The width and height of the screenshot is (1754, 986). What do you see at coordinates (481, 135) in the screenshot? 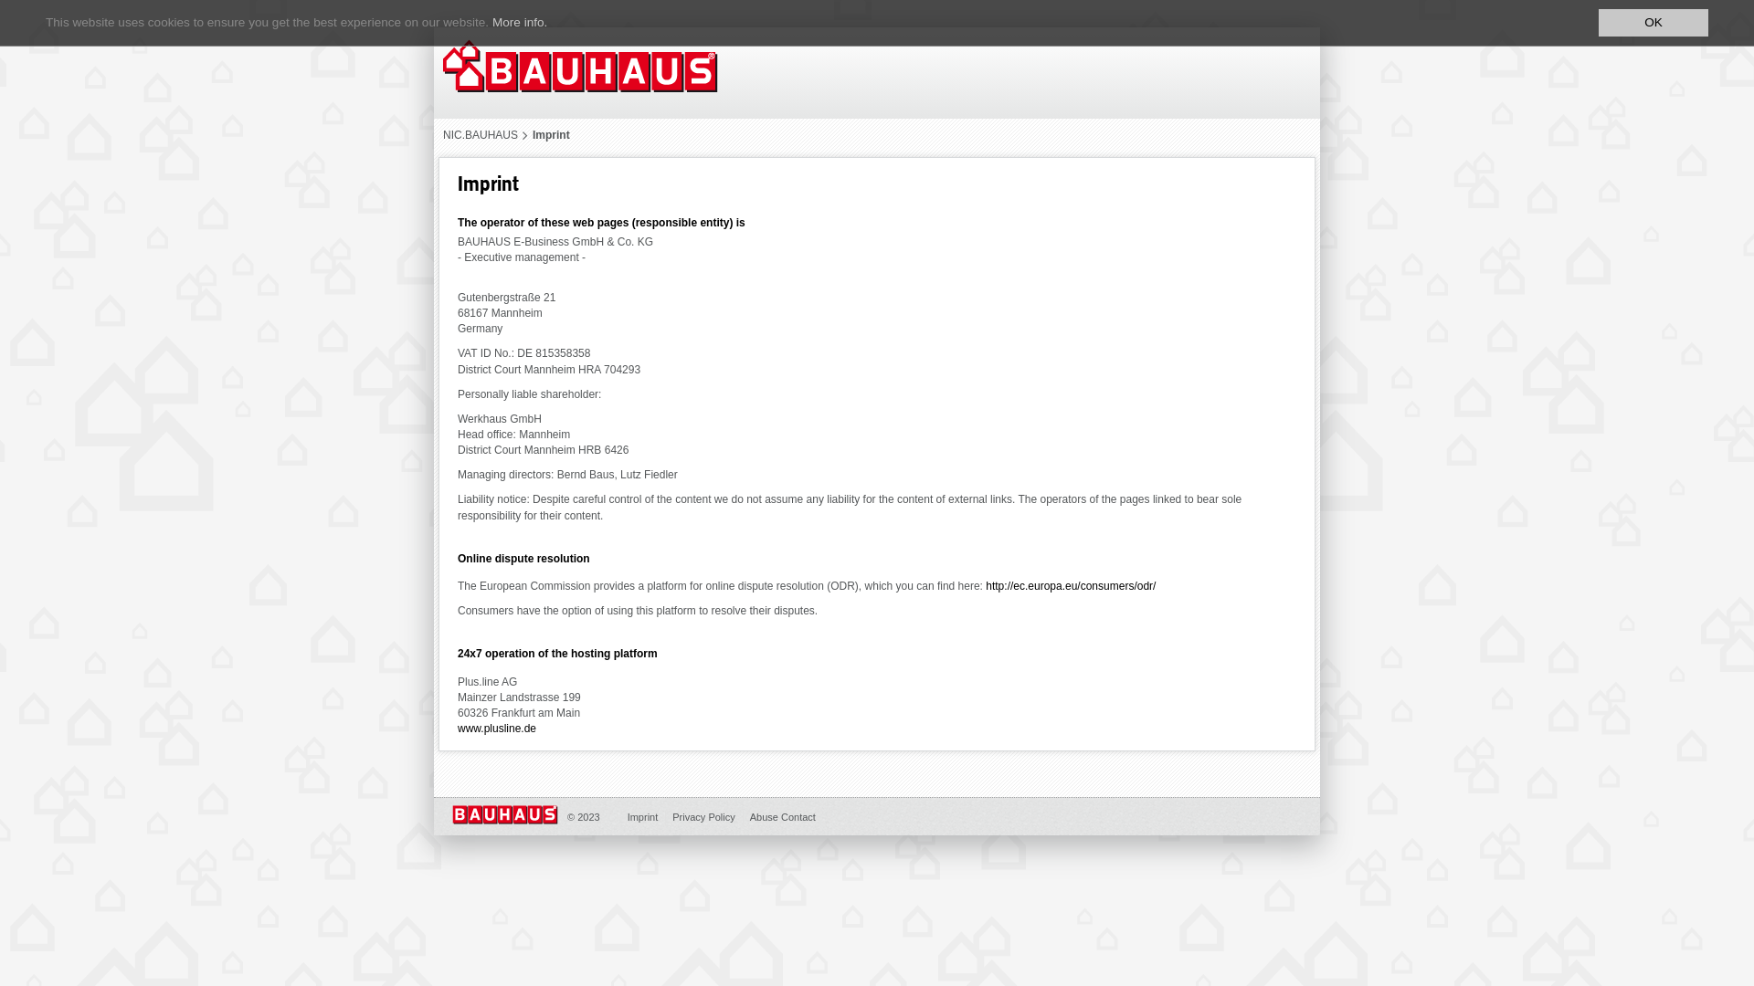
I see `NIC.BAUHAUS` at bounding box center [481, 135].